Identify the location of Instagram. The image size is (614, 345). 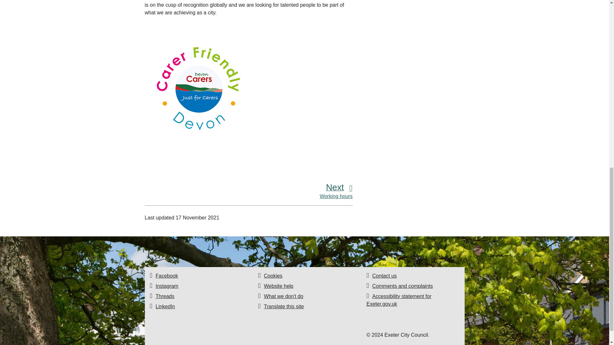
(166, 286).